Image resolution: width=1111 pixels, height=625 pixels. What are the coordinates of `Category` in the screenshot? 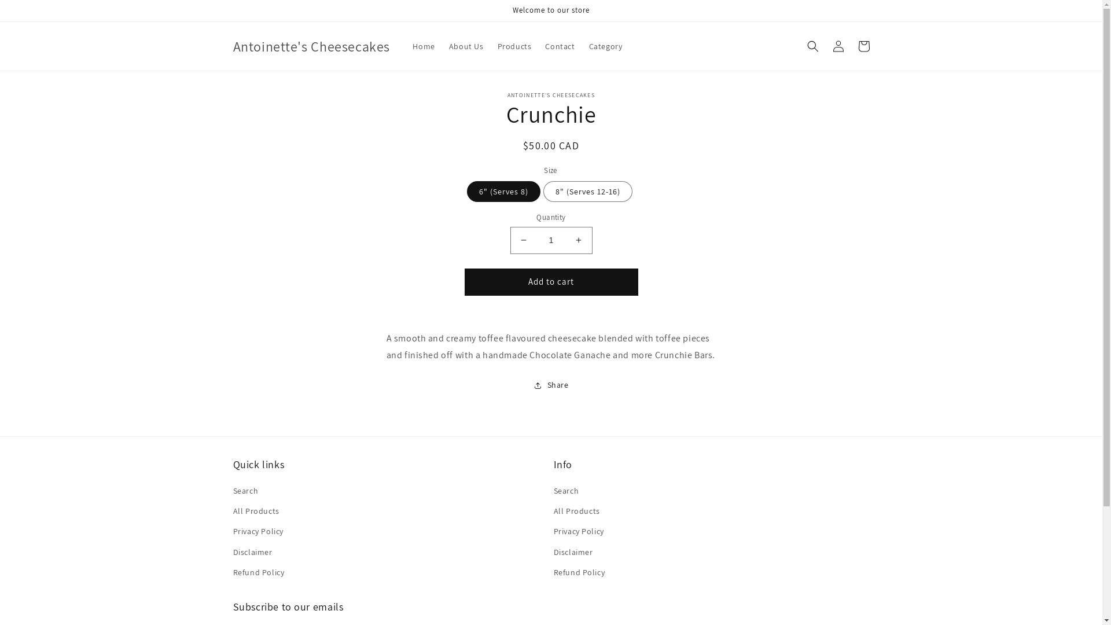 It's located at (606, 46).